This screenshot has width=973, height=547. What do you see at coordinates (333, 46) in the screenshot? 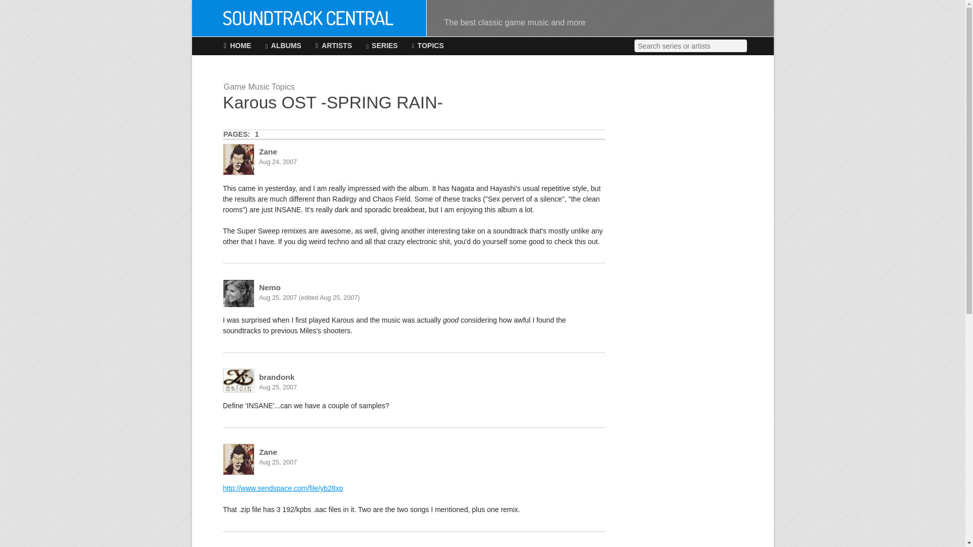
I see `ARTISTS` at bounding box center [333, 46].